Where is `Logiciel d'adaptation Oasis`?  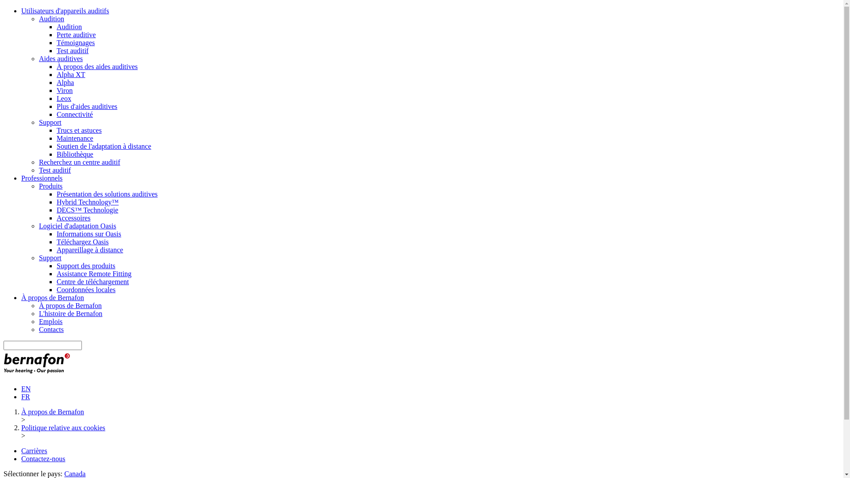
Logiciel d'adaptation Oasis is located at coordinates (77, 226).